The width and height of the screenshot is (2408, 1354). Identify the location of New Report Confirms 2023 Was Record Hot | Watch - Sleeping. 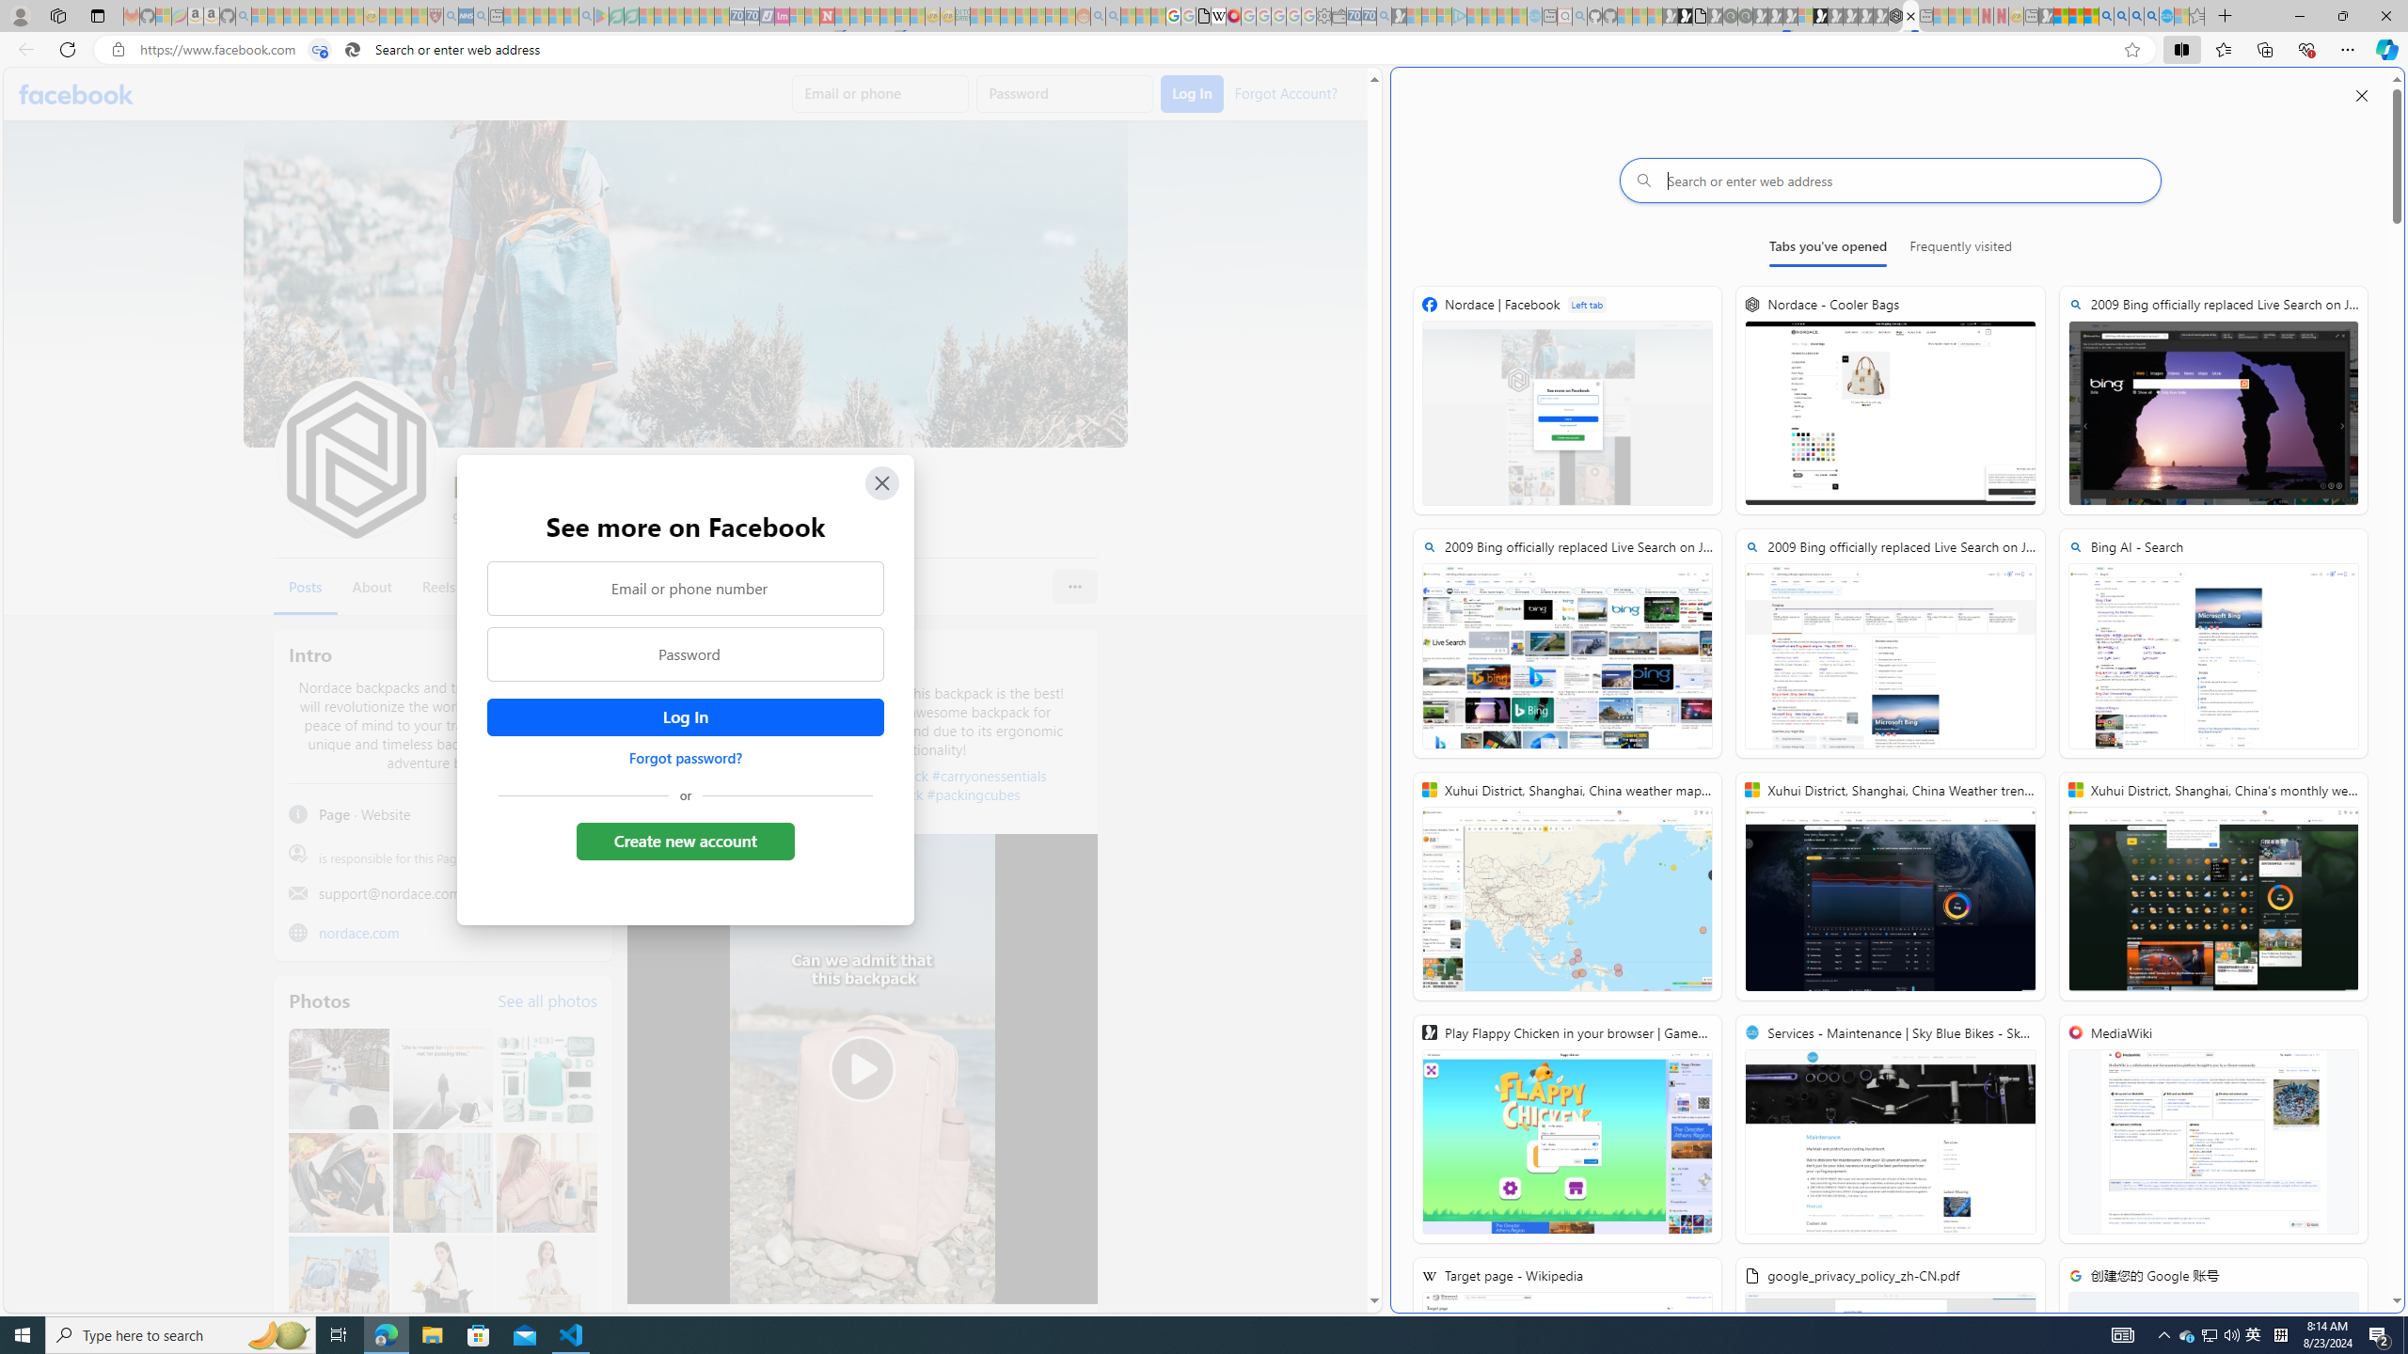
(324, 16).